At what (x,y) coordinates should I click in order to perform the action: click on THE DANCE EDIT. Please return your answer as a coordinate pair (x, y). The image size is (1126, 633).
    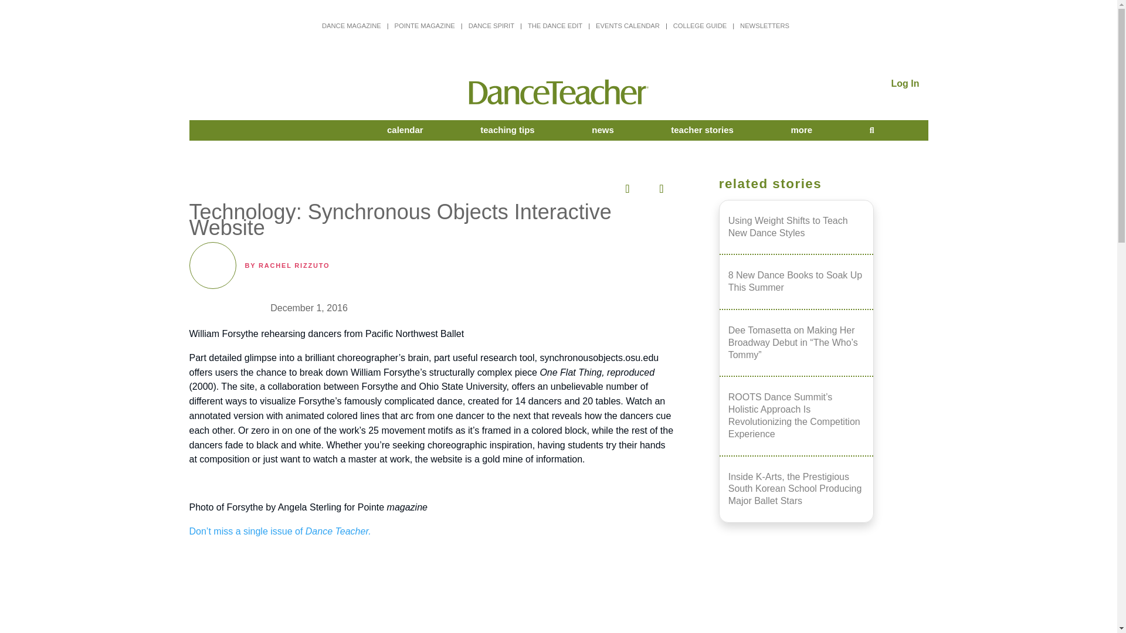
    Looking at the image, I should click on (555, 25).